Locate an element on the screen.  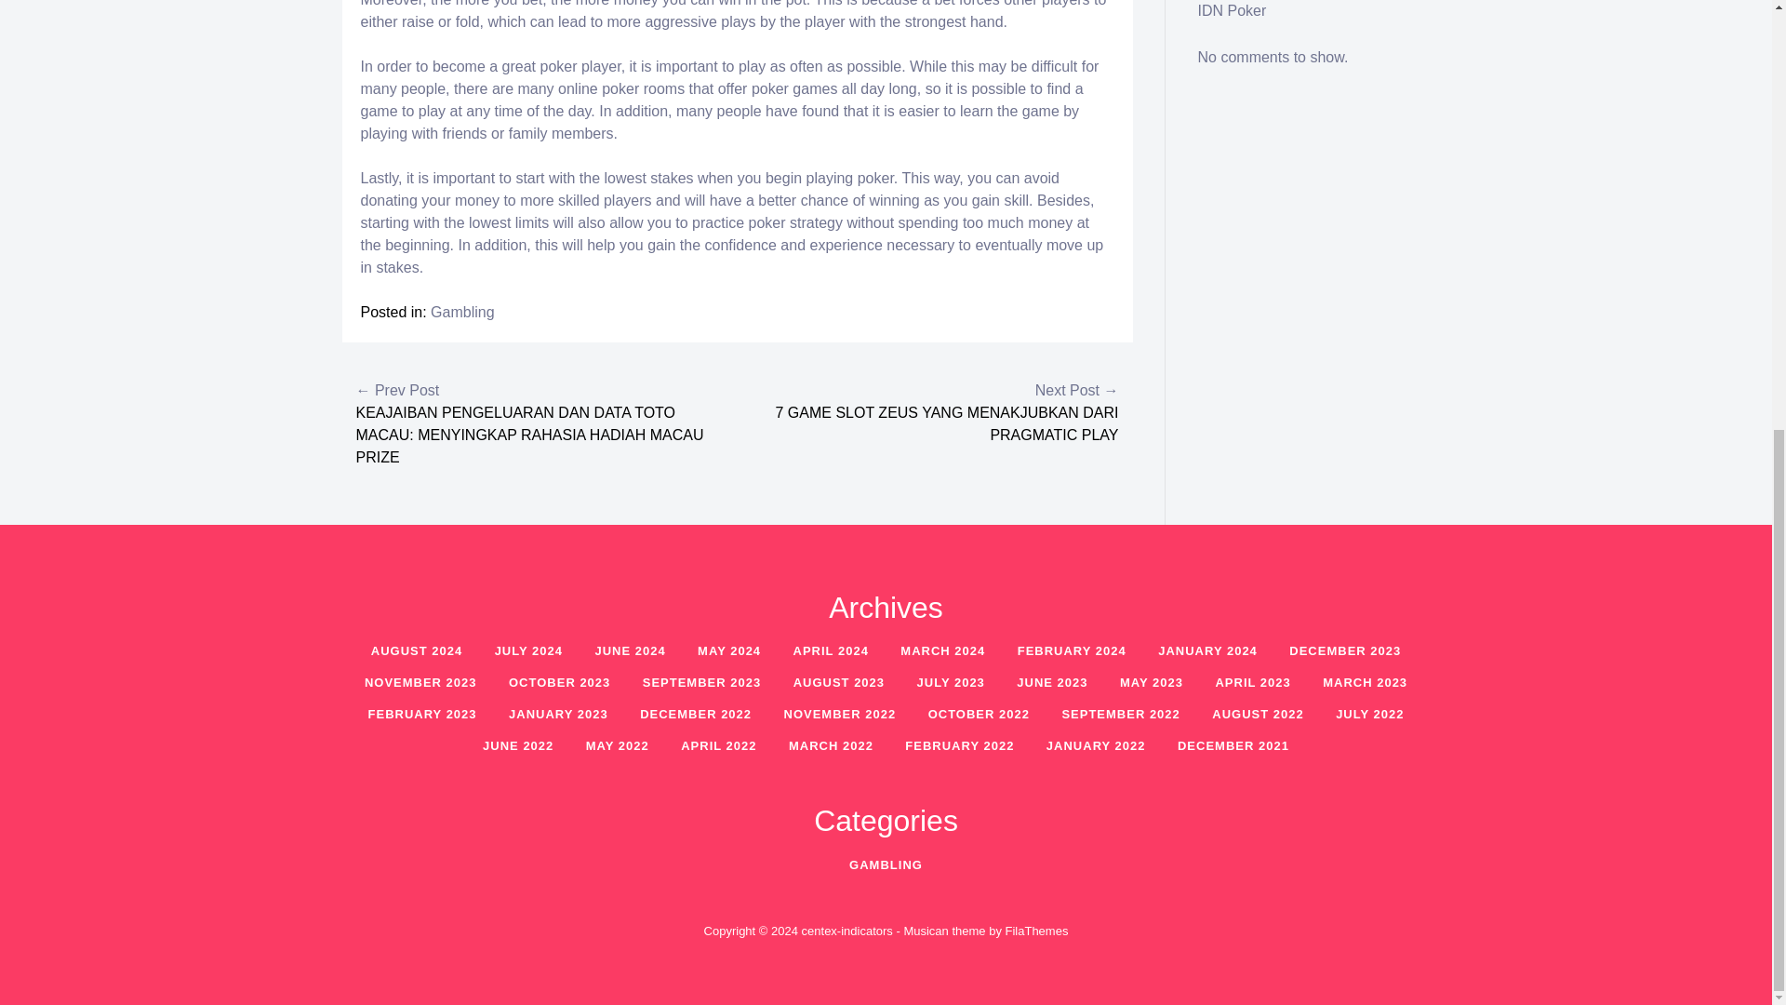
MAY 2024 is located at coordinates (729, 651).